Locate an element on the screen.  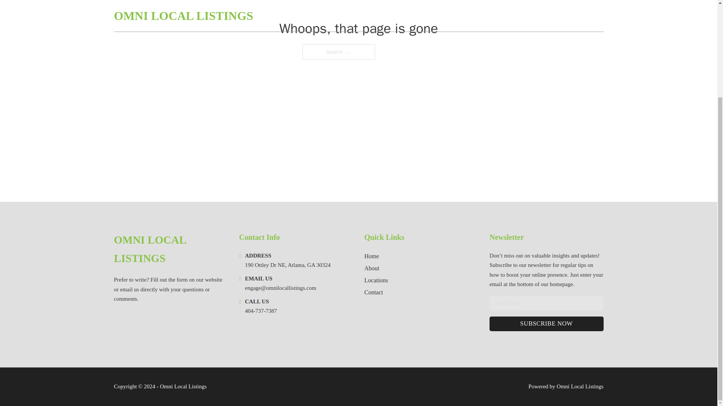
About is located at coordinates (372, 268).